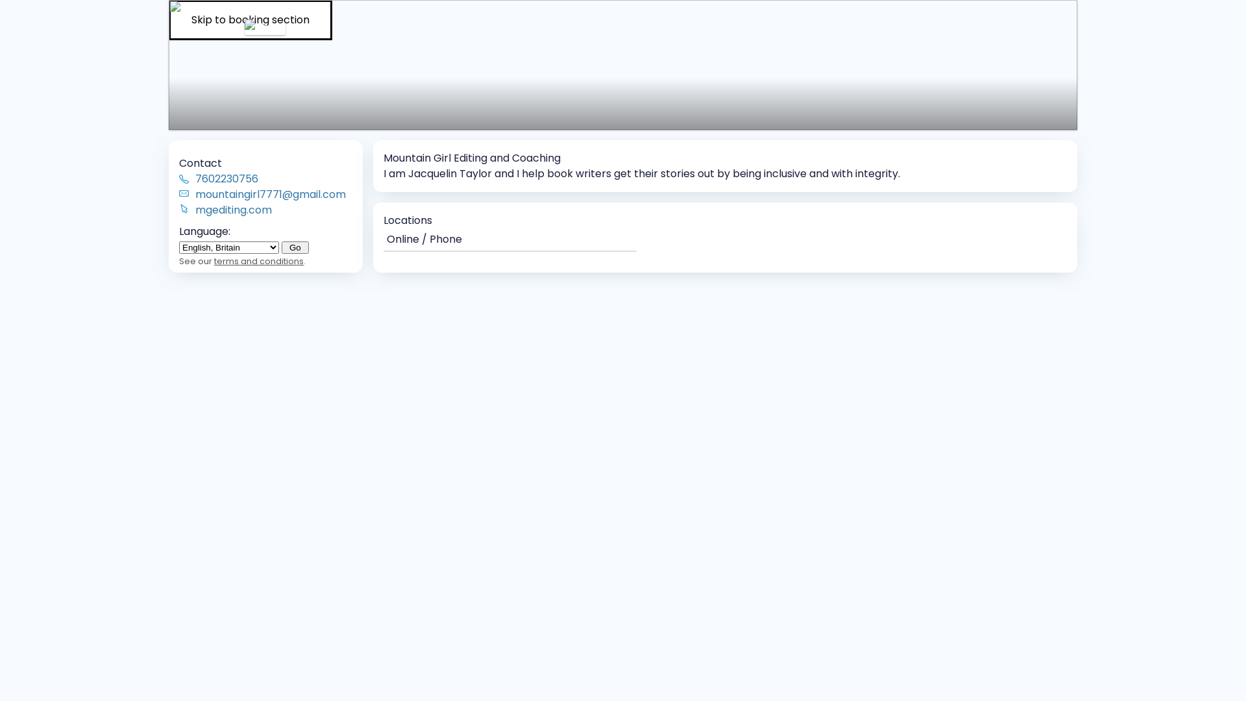 This screenshot has width=1246, height=701. I want to click on terms and conditions, so click(259, 261).